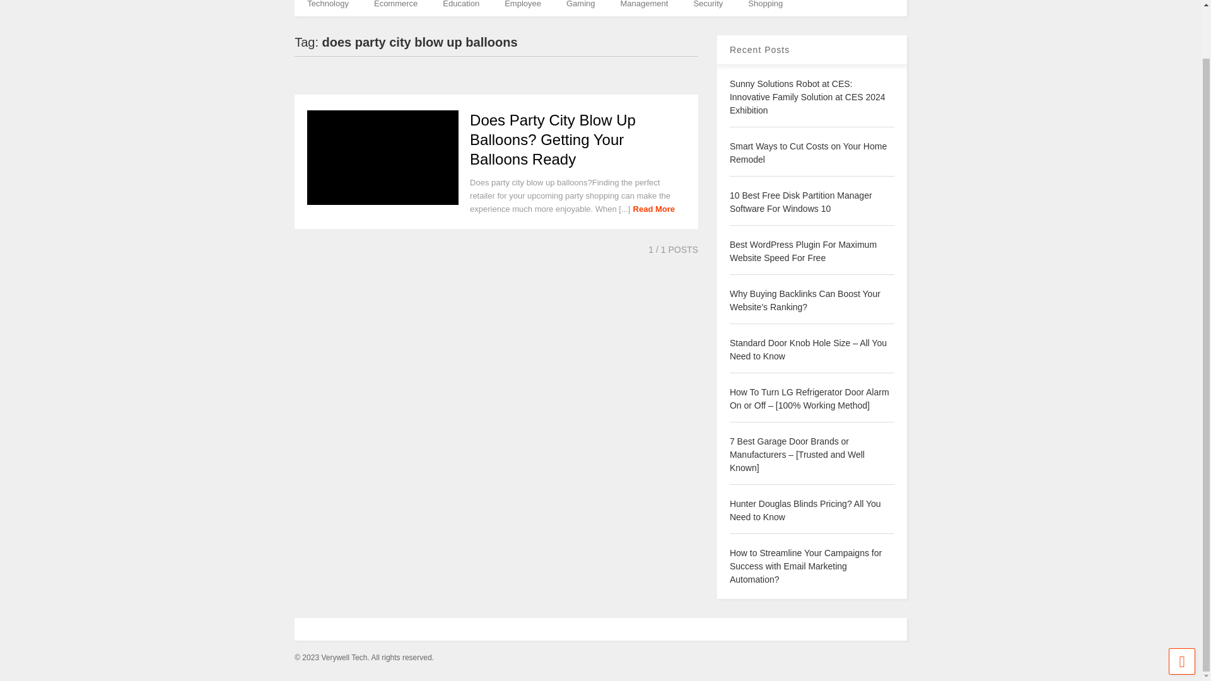  I want to click on Gaming, so click(580, 8).